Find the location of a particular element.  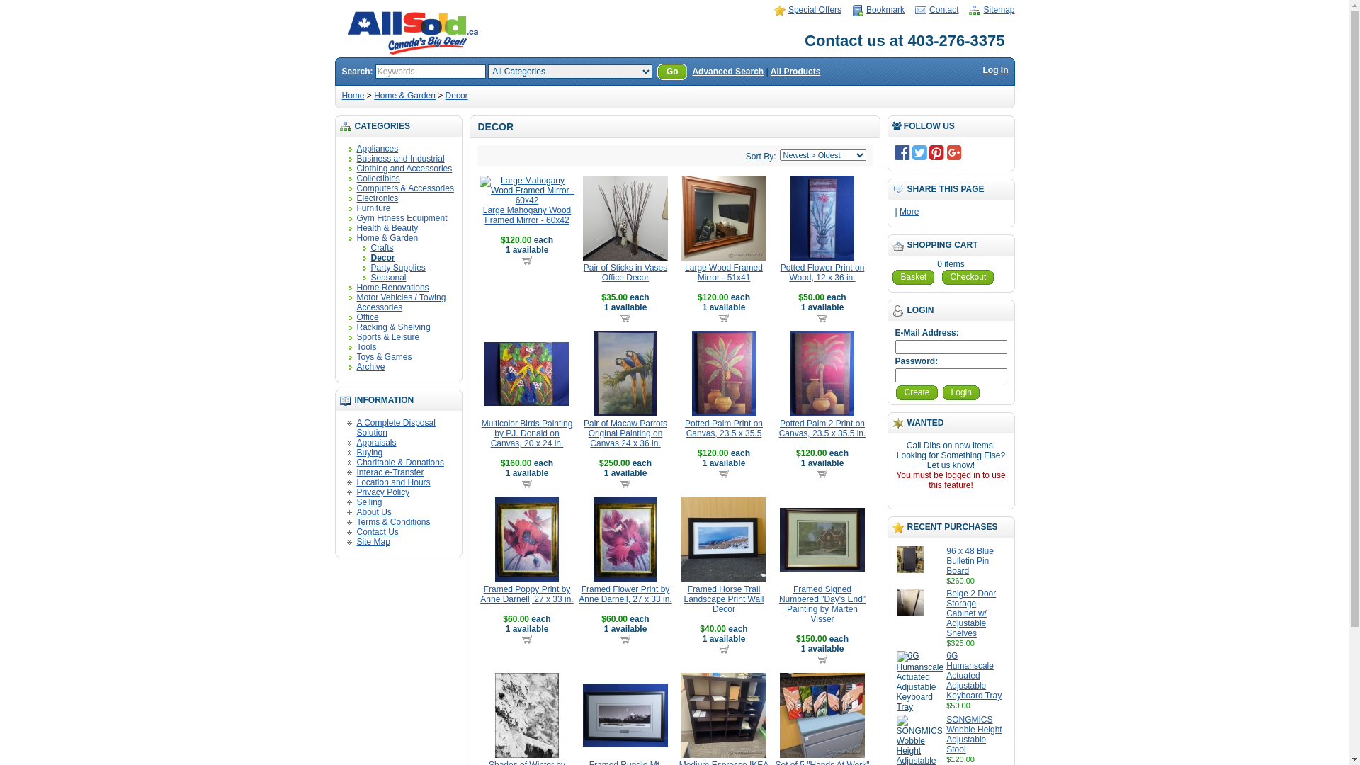

Medium Espresso IKEA Storage 4x4 Cube Bookcase is located at coordinates (724, 715).